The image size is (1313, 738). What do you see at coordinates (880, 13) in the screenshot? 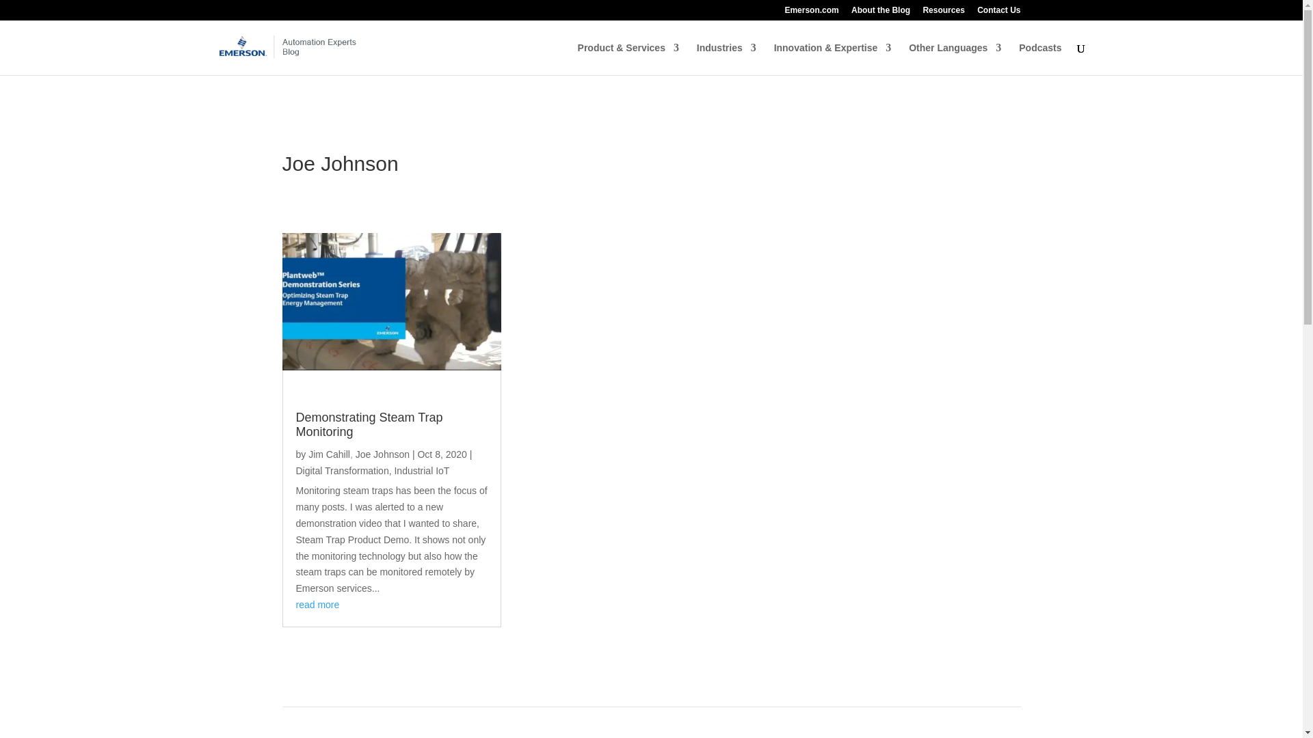
I see `About the Blog` at bounding box center [880, 13].